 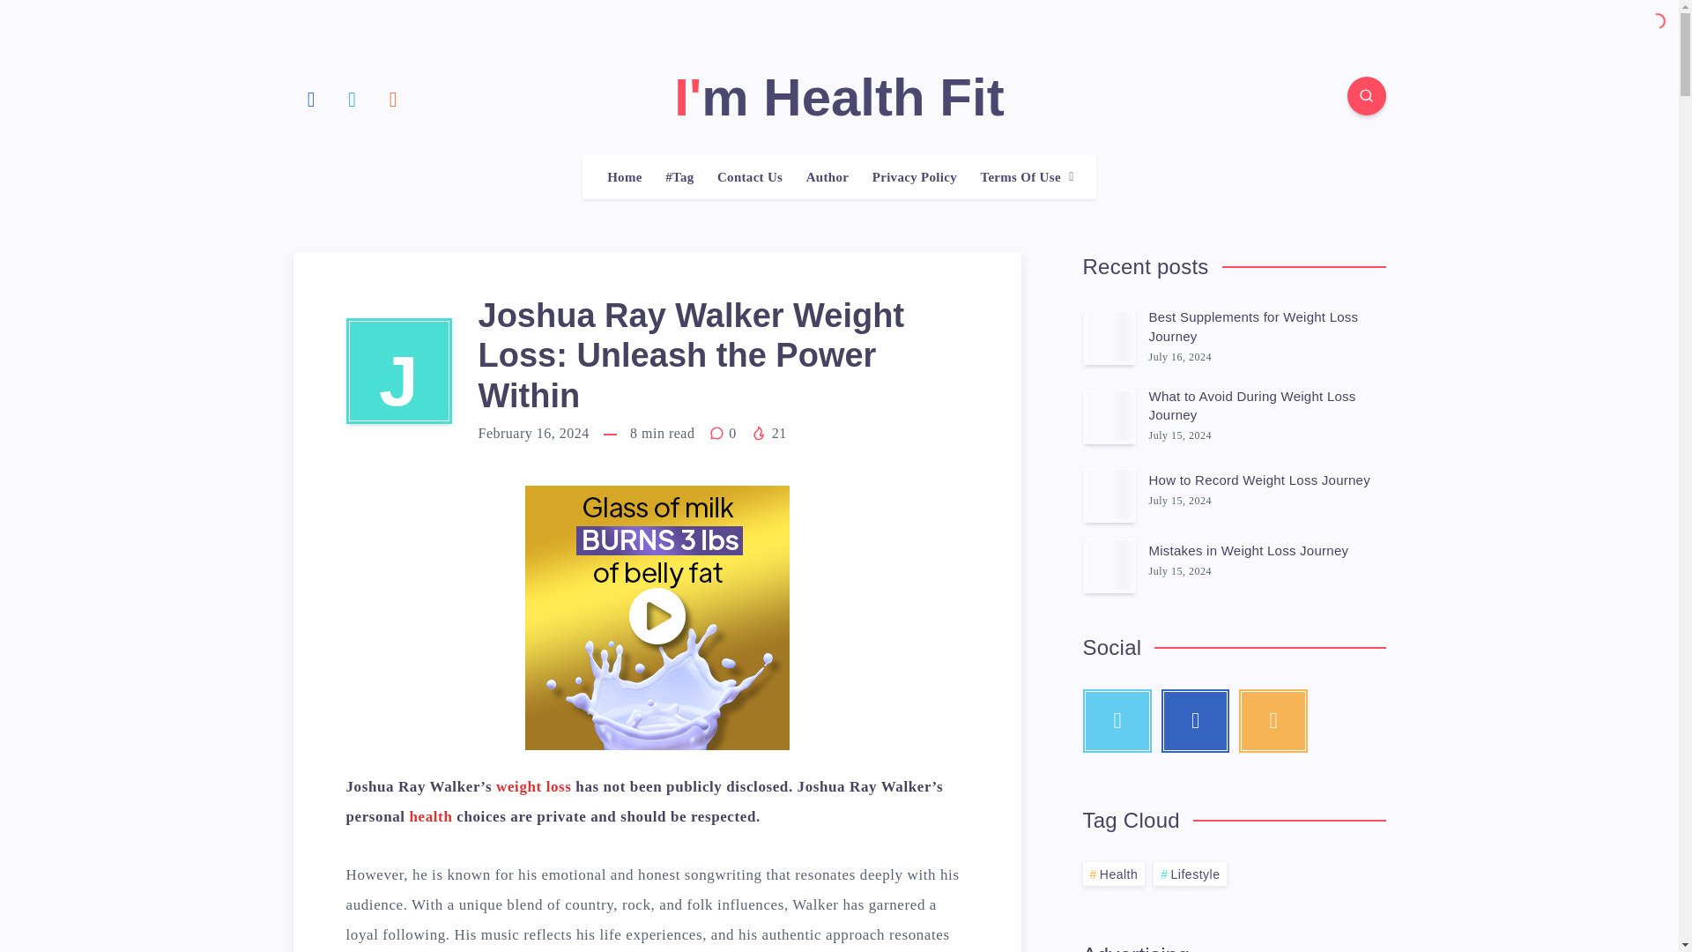 What do you see at coordinates (724, 433) in the screenshot?
I see `0` at bounding box center [724, 433].